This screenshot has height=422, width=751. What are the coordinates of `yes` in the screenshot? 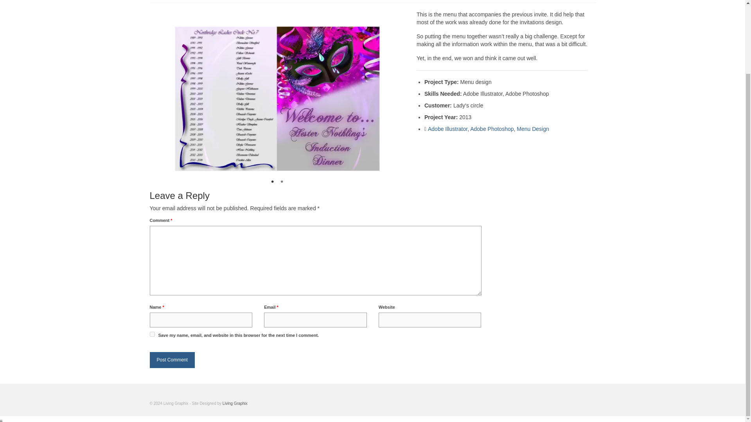 It's located at (152, 334).